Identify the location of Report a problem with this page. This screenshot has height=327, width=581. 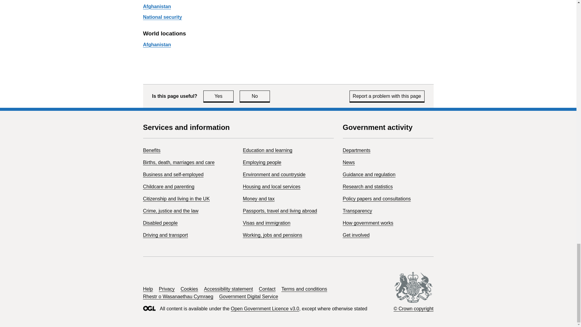
(170, 211).